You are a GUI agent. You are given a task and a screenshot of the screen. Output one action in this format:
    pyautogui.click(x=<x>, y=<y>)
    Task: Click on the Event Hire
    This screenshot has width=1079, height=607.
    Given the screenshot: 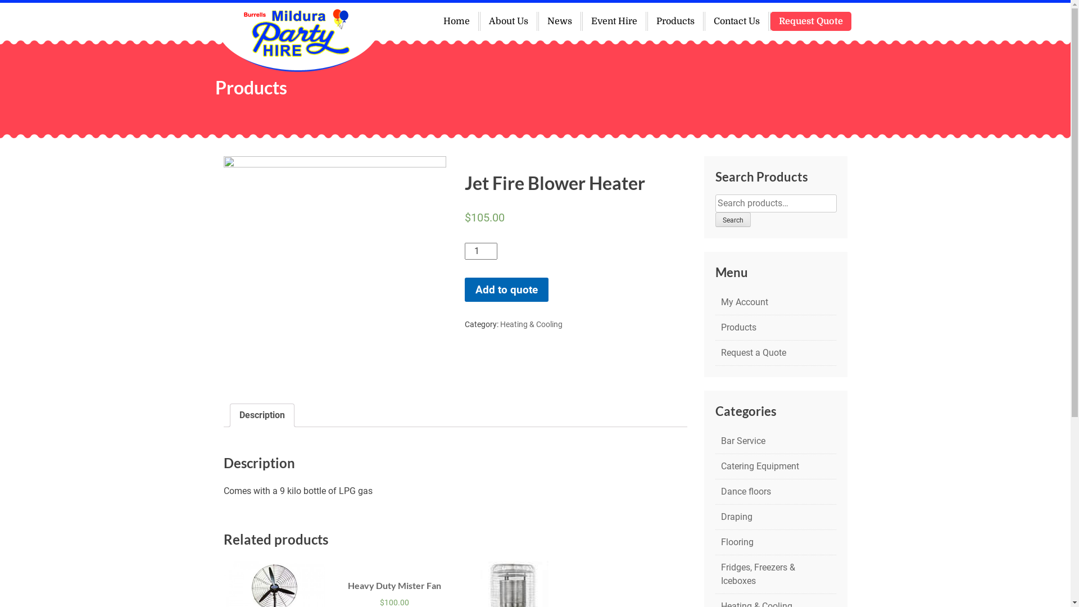 What is the action you would take?
    pyautogui.click(x=614, y=21)
    